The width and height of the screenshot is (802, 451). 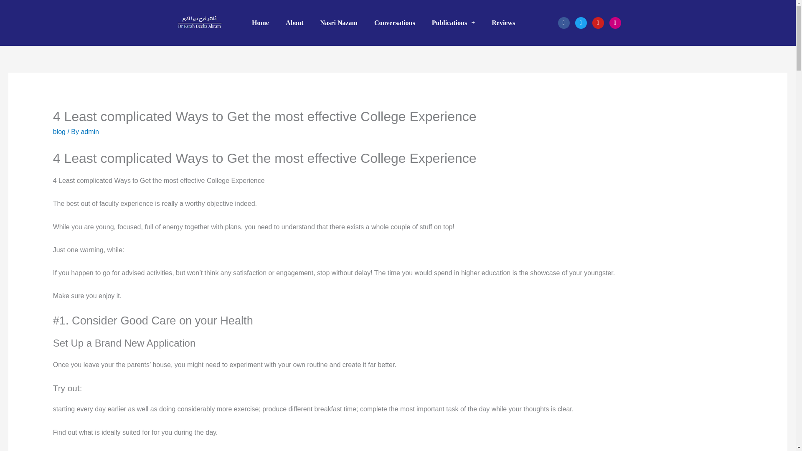 I want to click on View all posts by admin, so click(x=89, y=132).